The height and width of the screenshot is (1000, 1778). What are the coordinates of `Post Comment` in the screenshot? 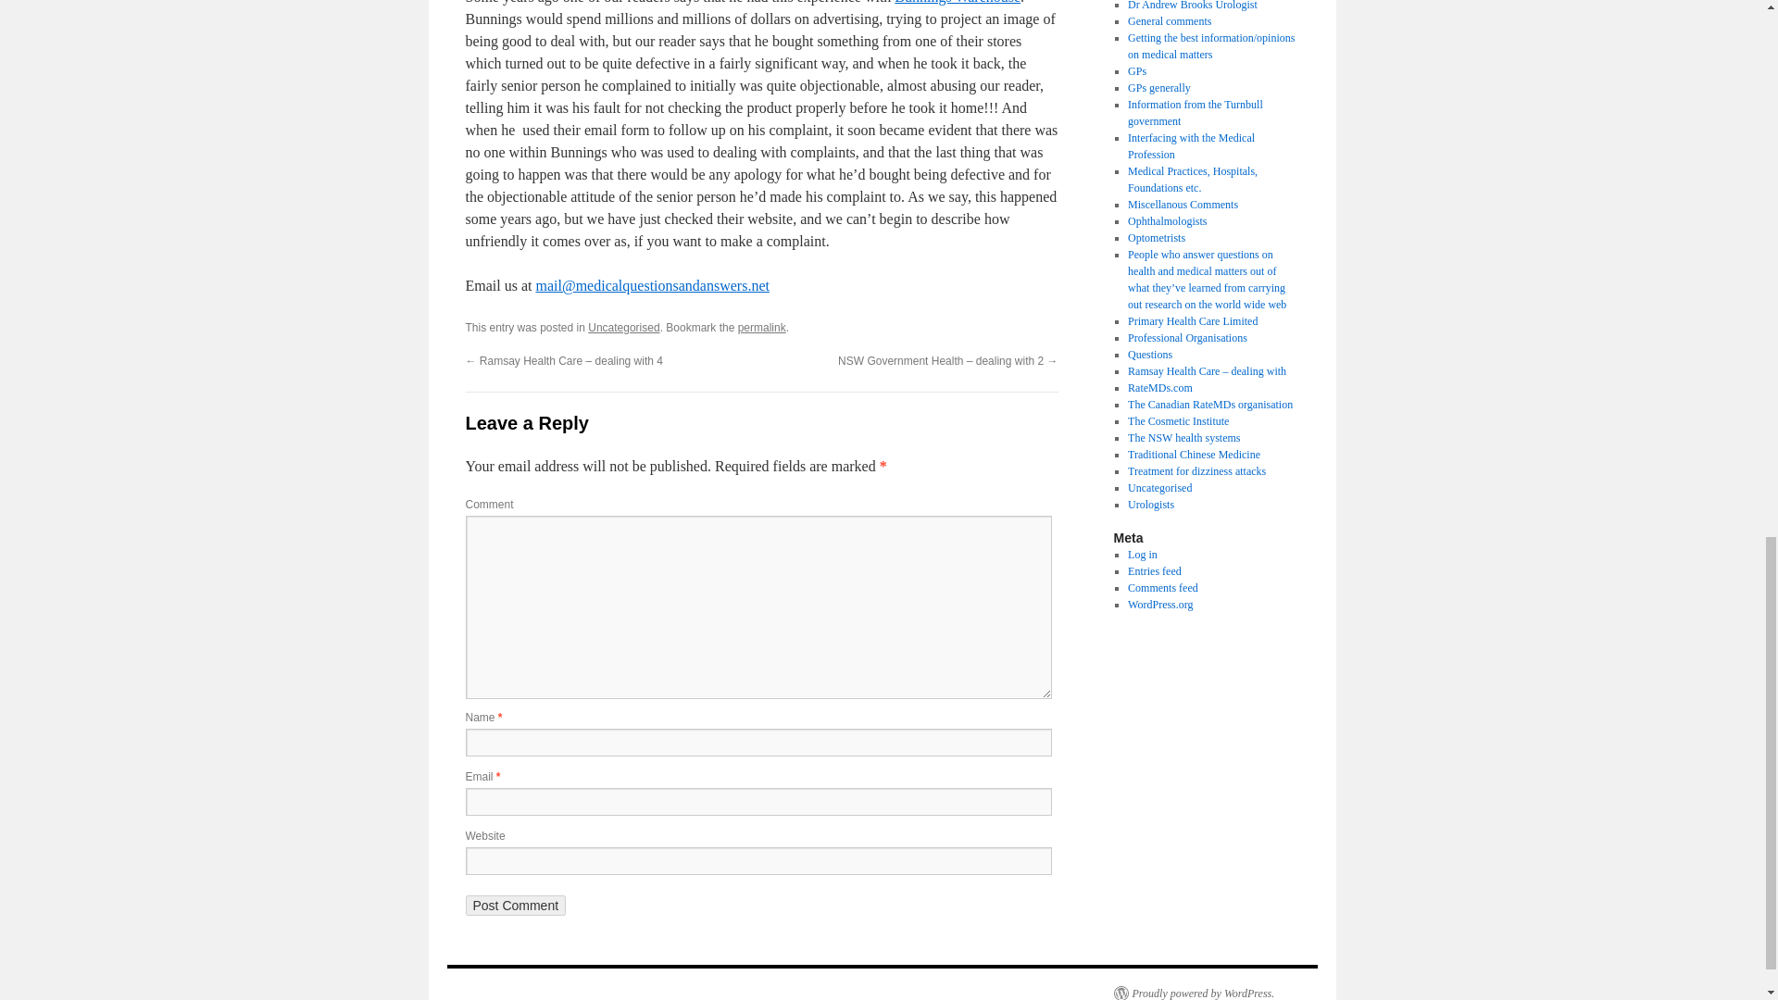 It's located at (515, 906).